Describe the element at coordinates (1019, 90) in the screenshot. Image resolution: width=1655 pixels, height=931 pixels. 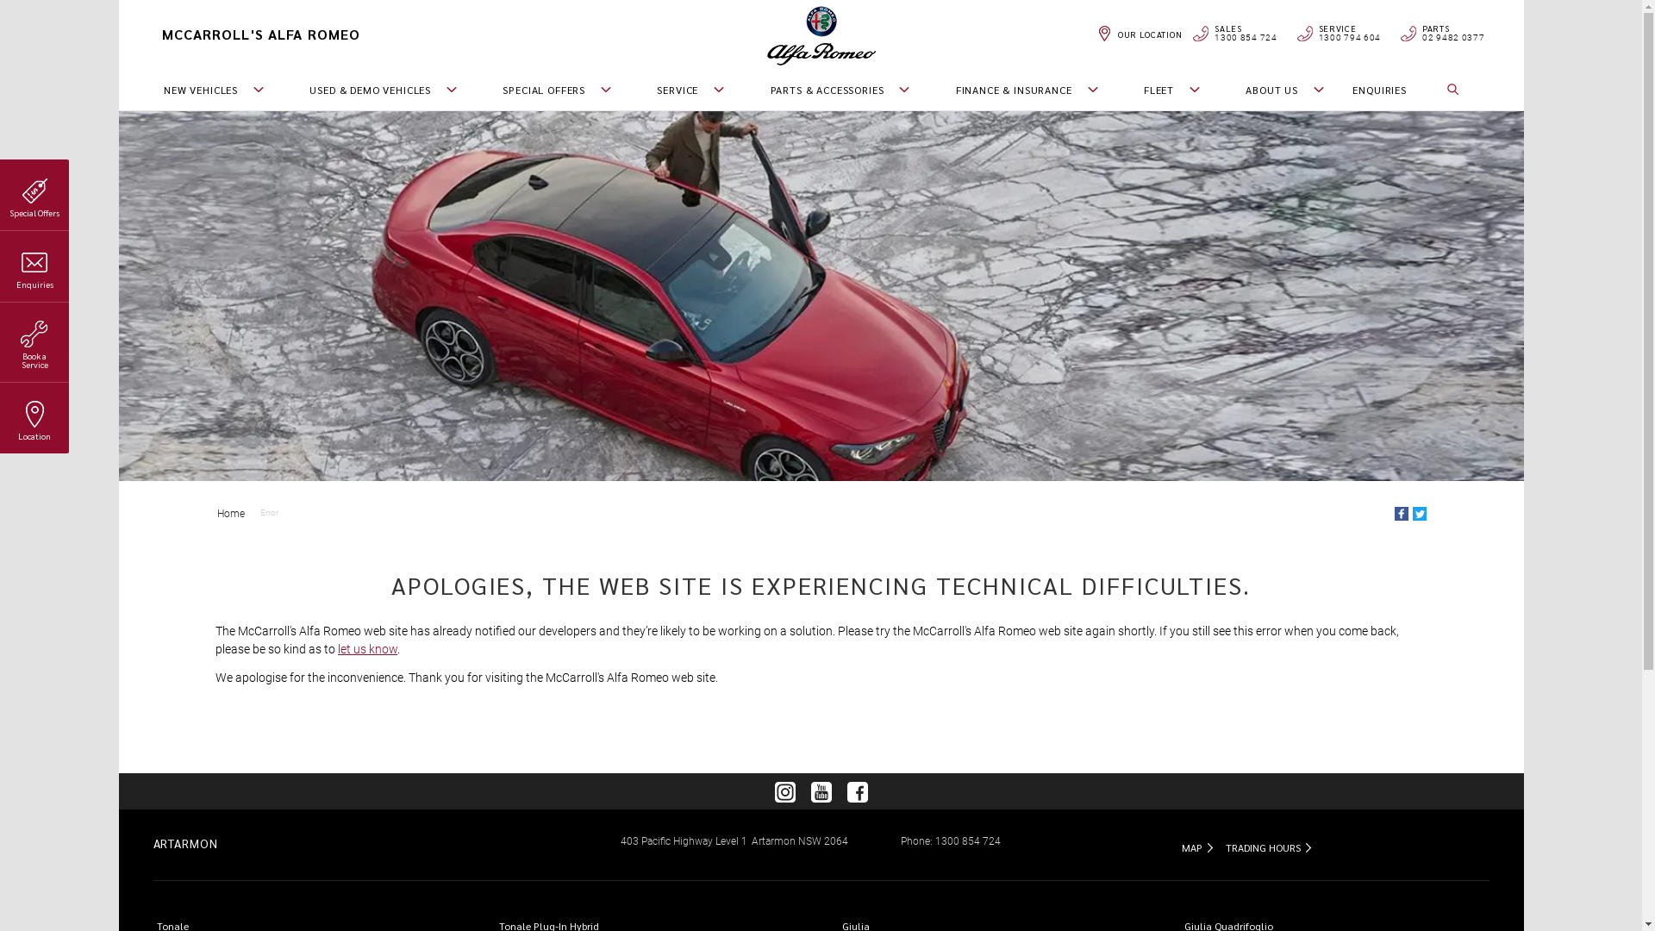
I see `FINANCE & INSURANCE` at that location.